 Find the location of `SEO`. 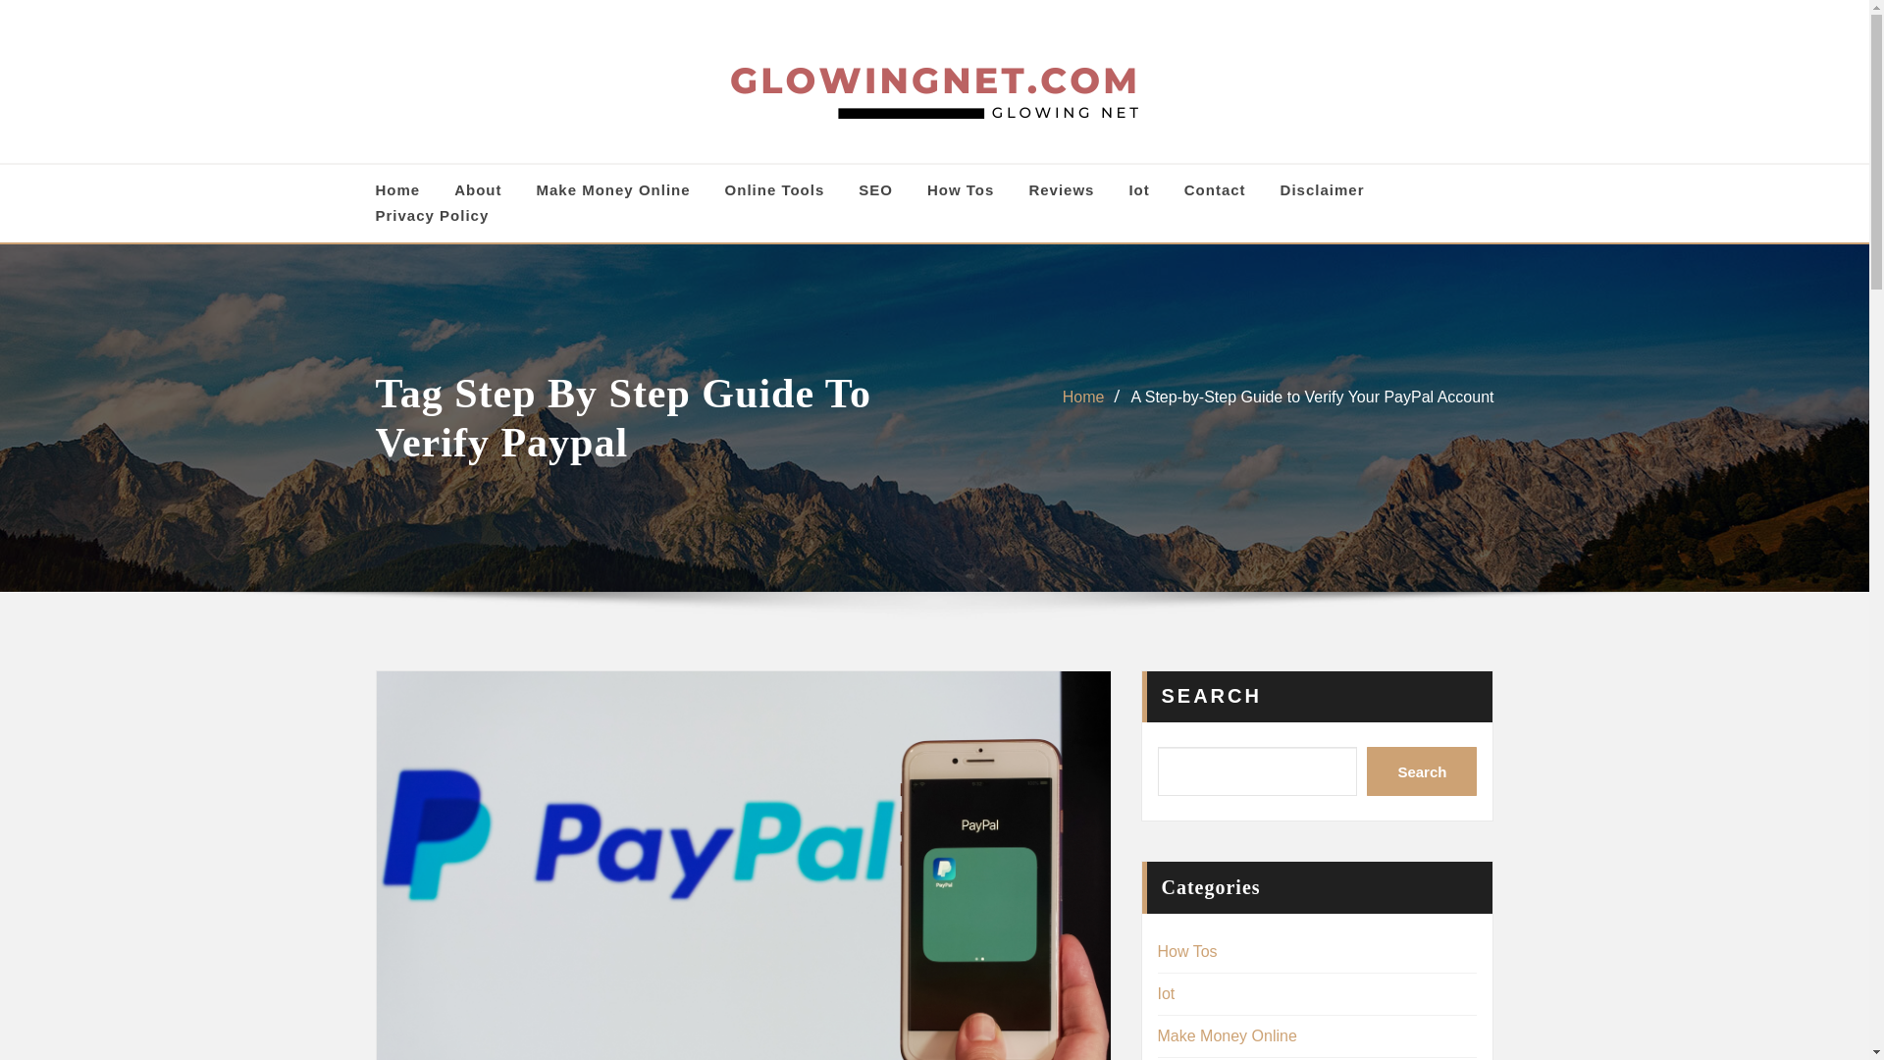

SEO is located at coordinates (875, 190).